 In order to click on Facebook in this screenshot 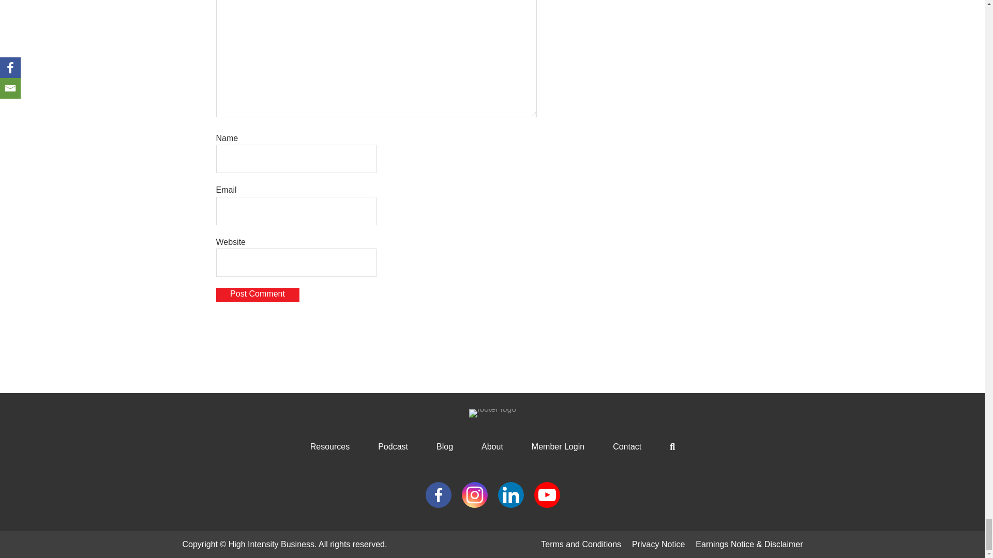, I will do `click(438, 495)`.